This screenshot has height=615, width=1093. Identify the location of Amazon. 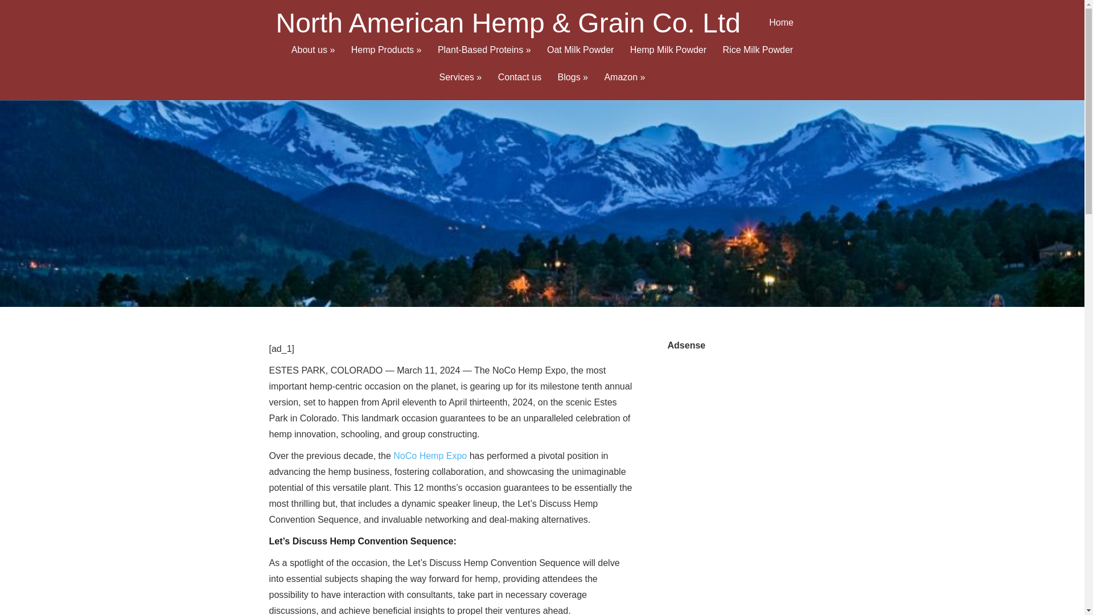
(624, 87).